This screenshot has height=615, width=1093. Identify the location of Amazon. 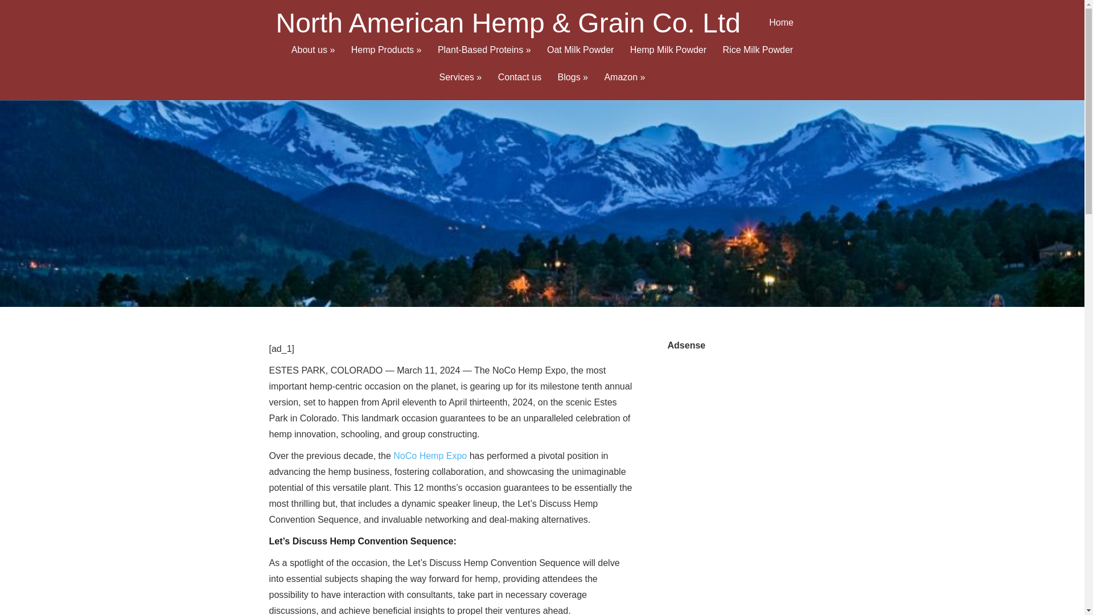
(624, 87).